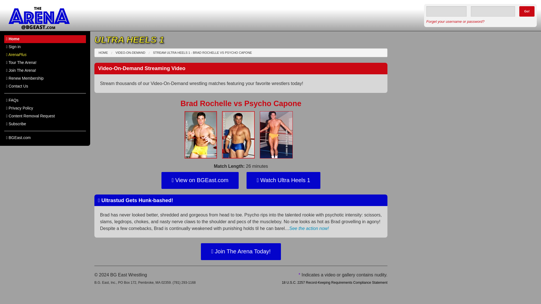 Image resolution: width=541 pixels, height=304 pixels. What do you see at coordinates (45, 47) in the screenshot?
I see `Sign in` at bounding box center [45, 47].